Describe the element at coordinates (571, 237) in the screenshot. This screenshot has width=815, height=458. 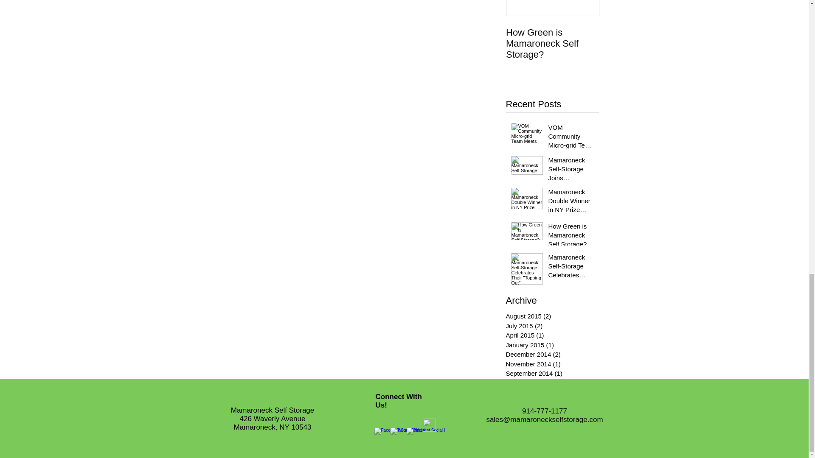
I see `How Green is Mamaroneck Self Storage?` at that location.